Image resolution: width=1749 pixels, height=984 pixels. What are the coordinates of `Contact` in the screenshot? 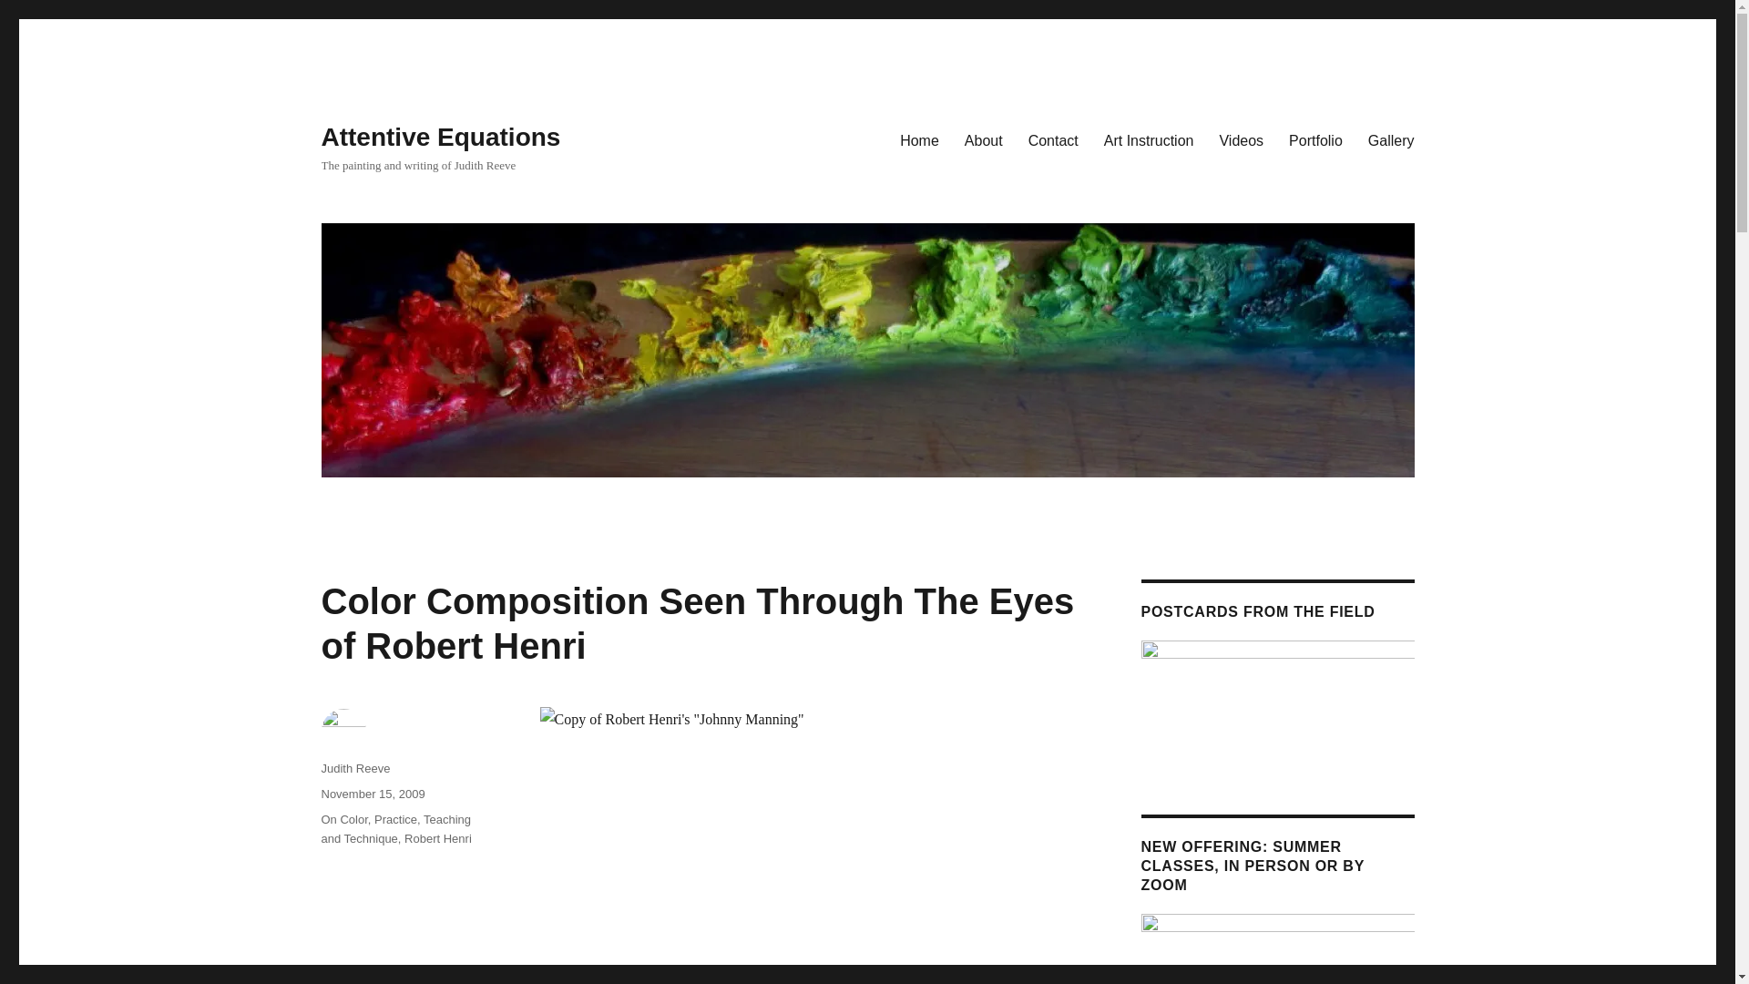 It's located at (1053, 139).